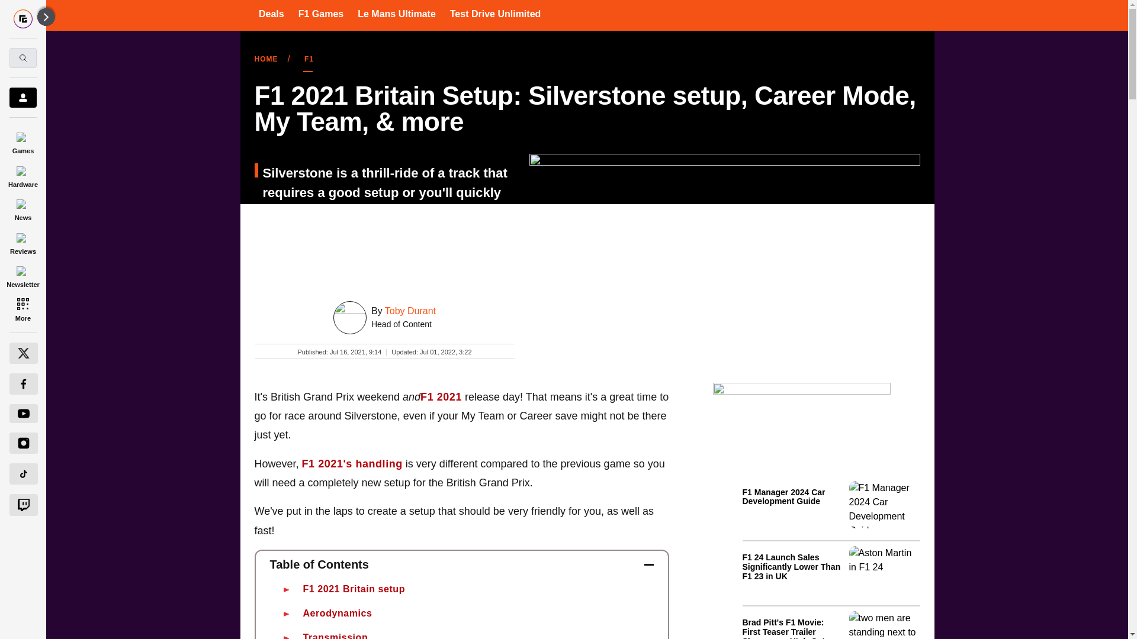  What do you see at coordinates (23, 175) in the screenshot?
I see `Hardware` at bounding box center [23, 175].